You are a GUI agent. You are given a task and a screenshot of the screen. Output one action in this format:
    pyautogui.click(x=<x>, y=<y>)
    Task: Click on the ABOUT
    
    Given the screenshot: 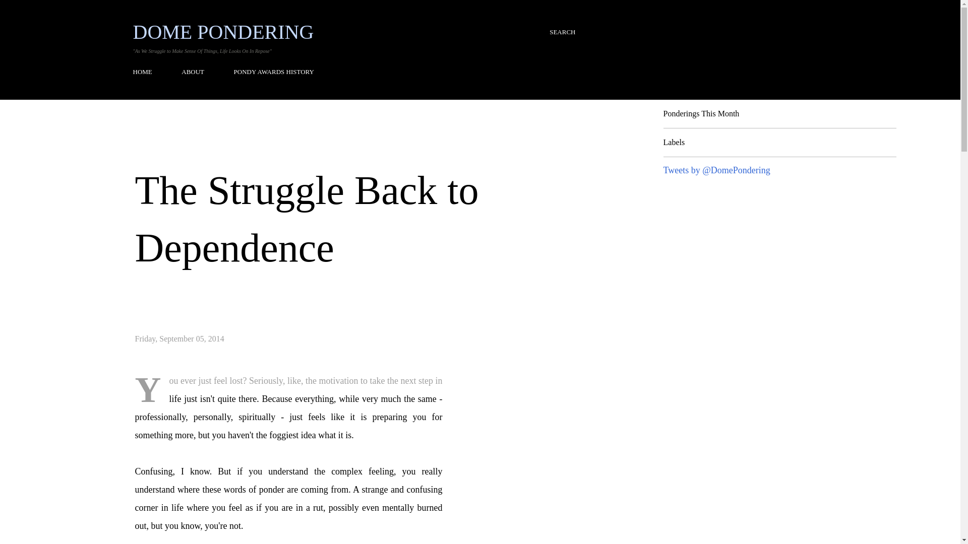 What is the action you would take?
    pyautogui.click(x=193, y=72)
    